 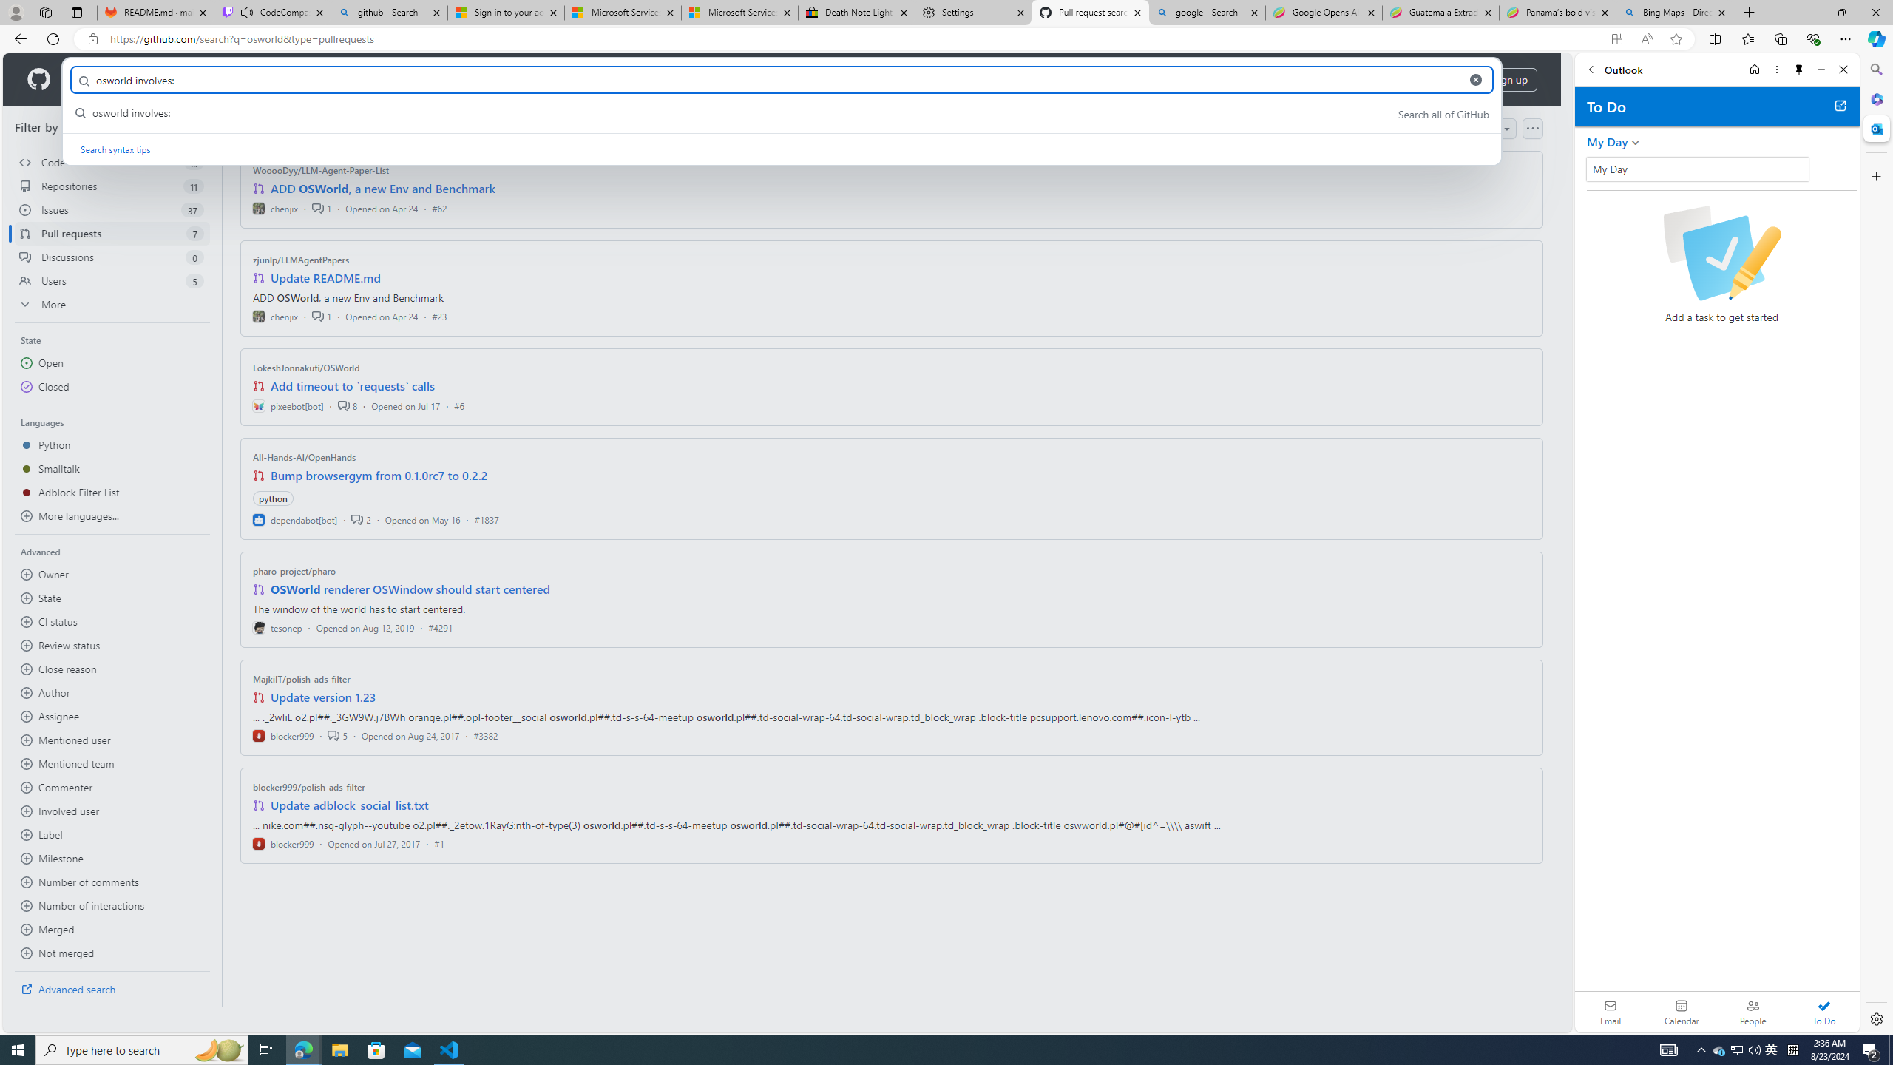 What do you see at coordinates (1510, 80) in the screenshot?
I see `Sign up` at bounding box center [1510, 80].